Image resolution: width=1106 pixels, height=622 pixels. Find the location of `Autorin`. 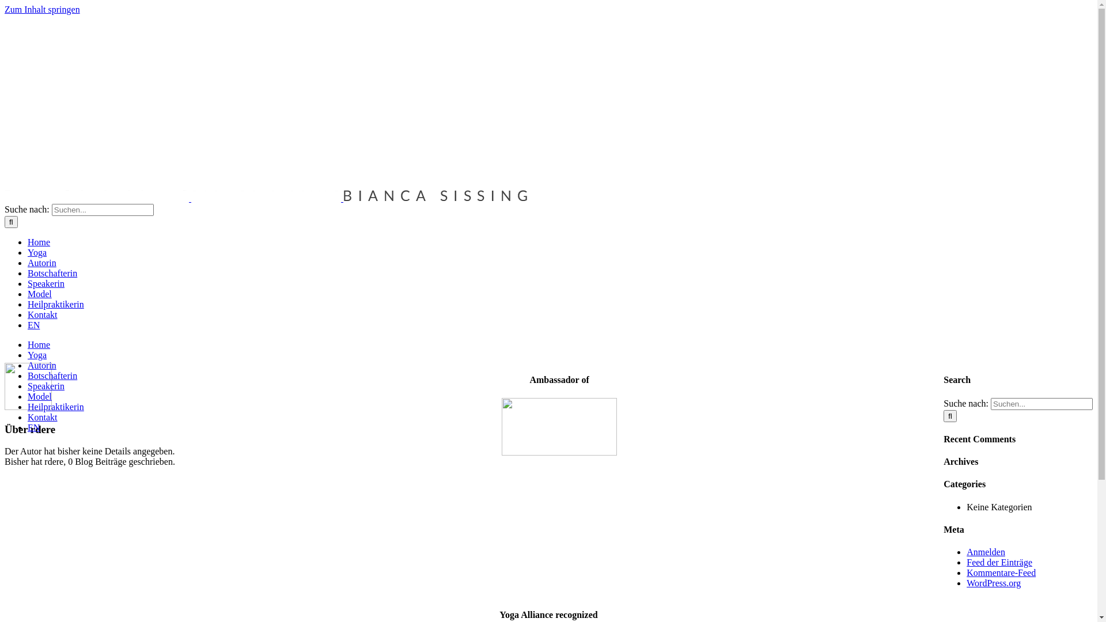

Autorin is located at coordinates (42, 365).